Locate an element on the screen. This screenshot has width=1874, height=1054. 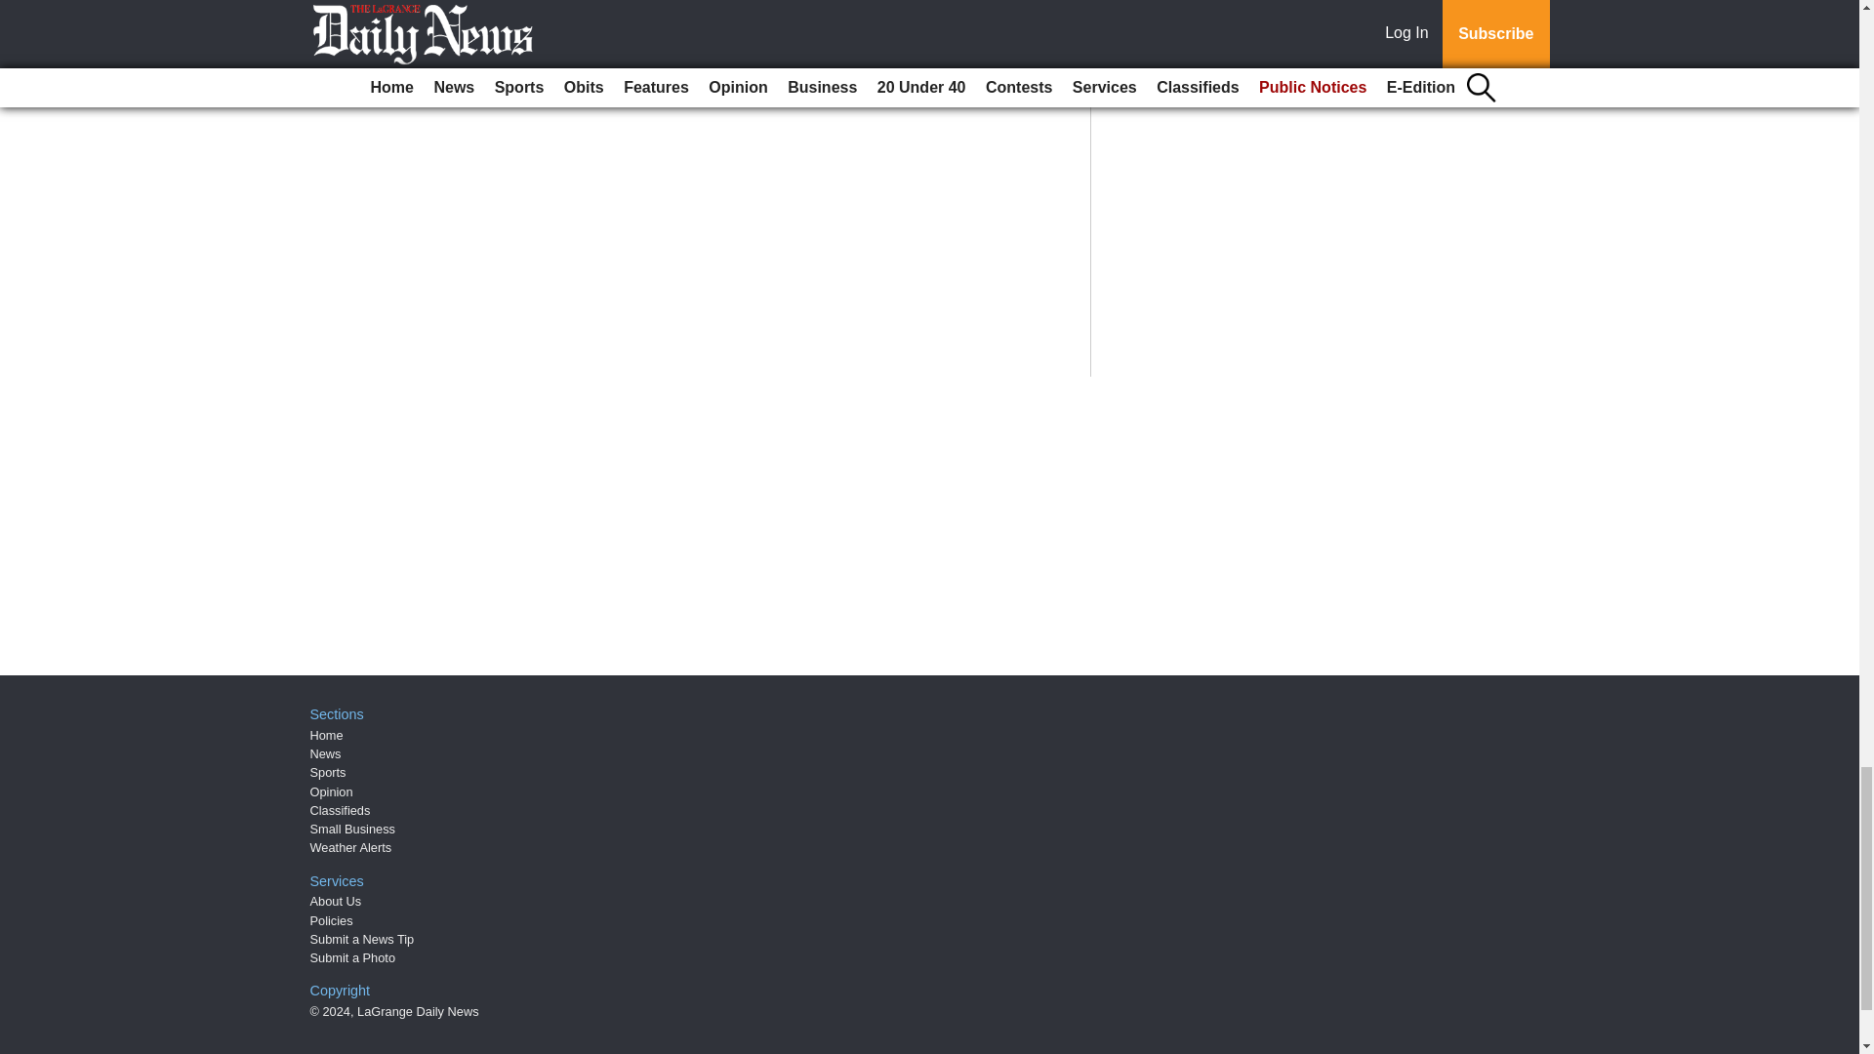
Sports is located at coordinates (328, 773).